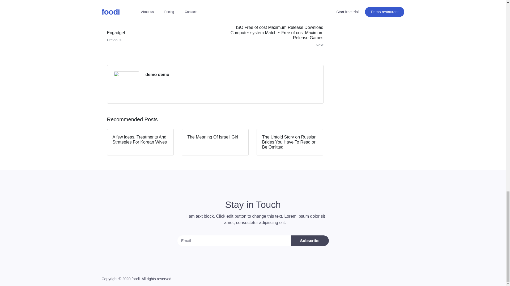 This screenshot has height=286, width=510. I want to click on Subscribe, so click(310, 240).